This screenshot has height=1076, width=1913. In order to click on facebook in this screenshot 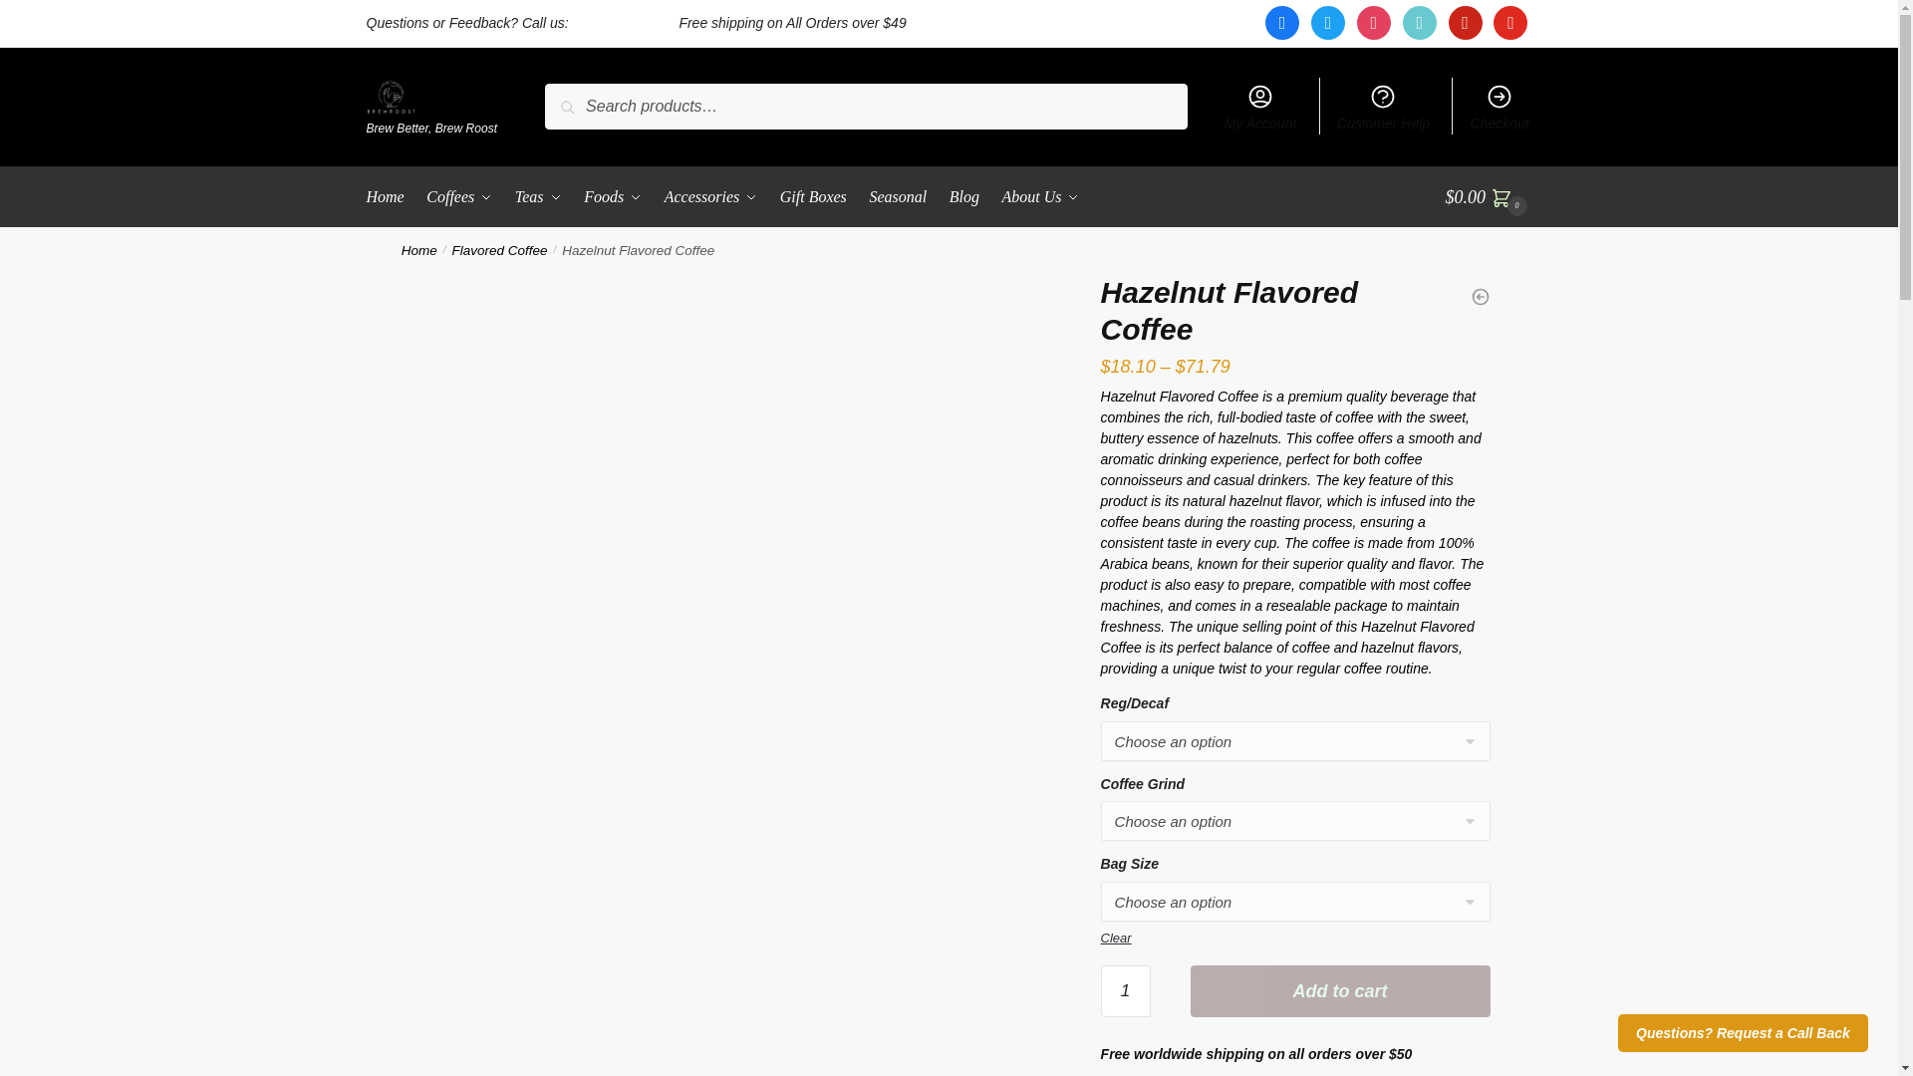, I will do `click(1281, 22)`.